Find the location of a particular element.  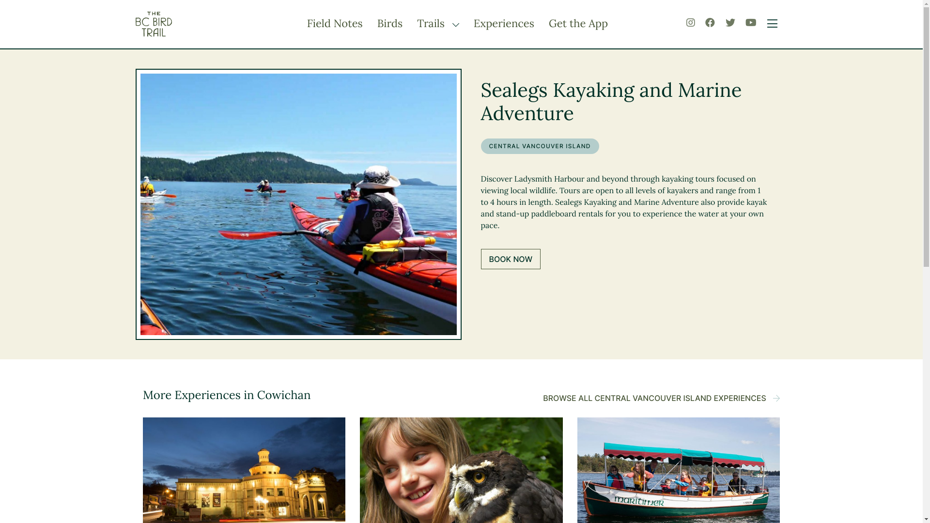

BC Bird Trail Instagram Account is located at coordinates (691, 23).